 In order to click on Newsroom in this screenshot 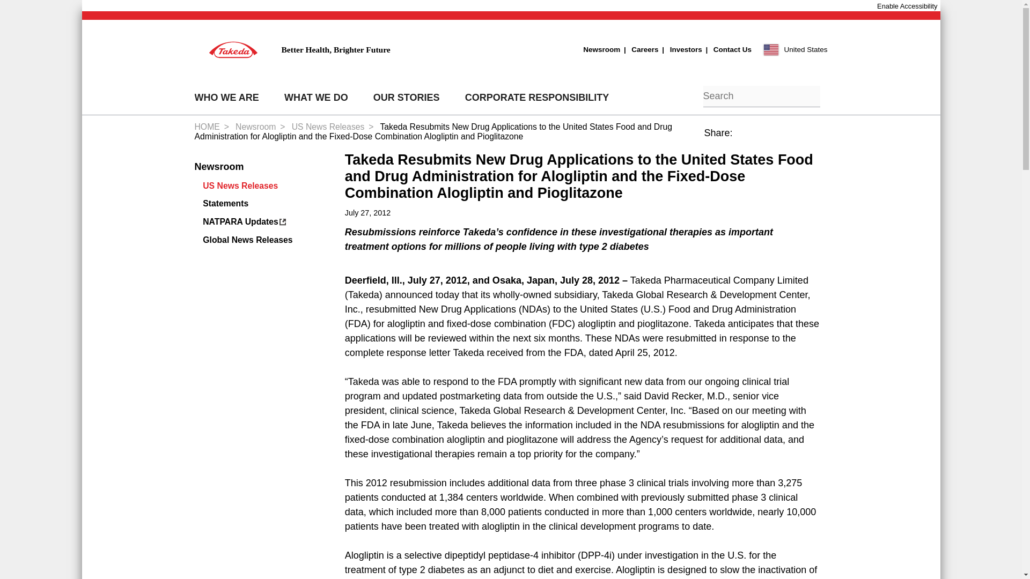, I will do `click(601, 49)`.